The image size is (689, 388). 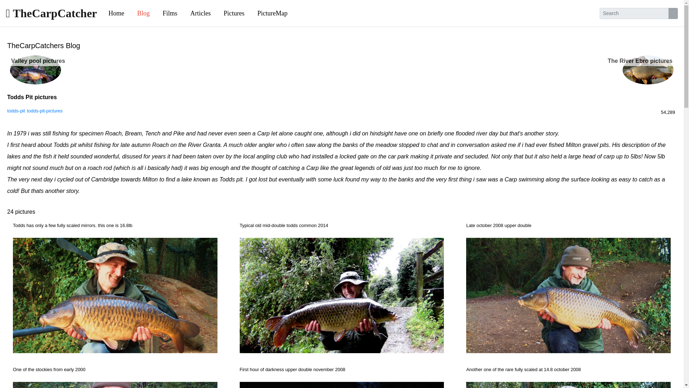 I want to click on Articles, longer posts, so click(x=200, y=14).